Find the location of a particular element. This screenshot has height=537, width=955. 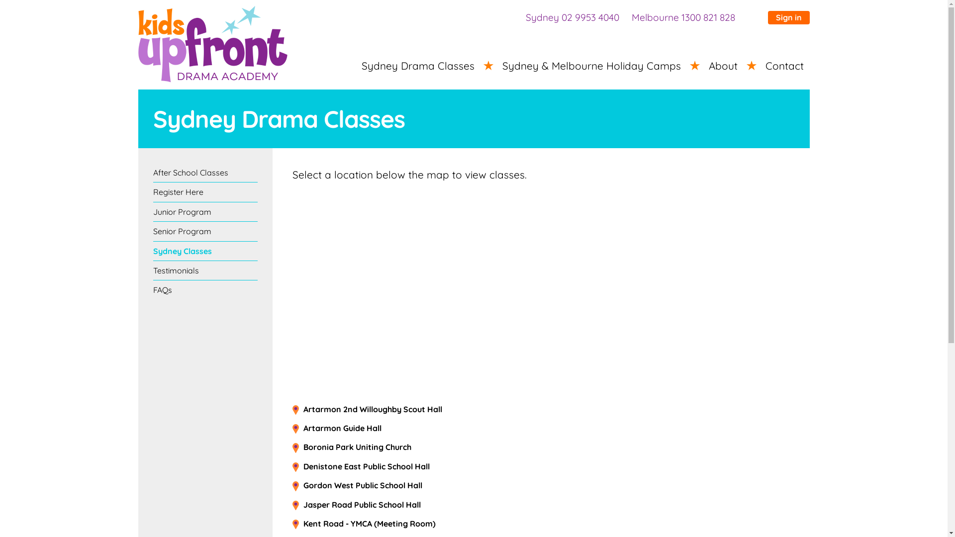

Senior Program is located at coordinates (205, 232).